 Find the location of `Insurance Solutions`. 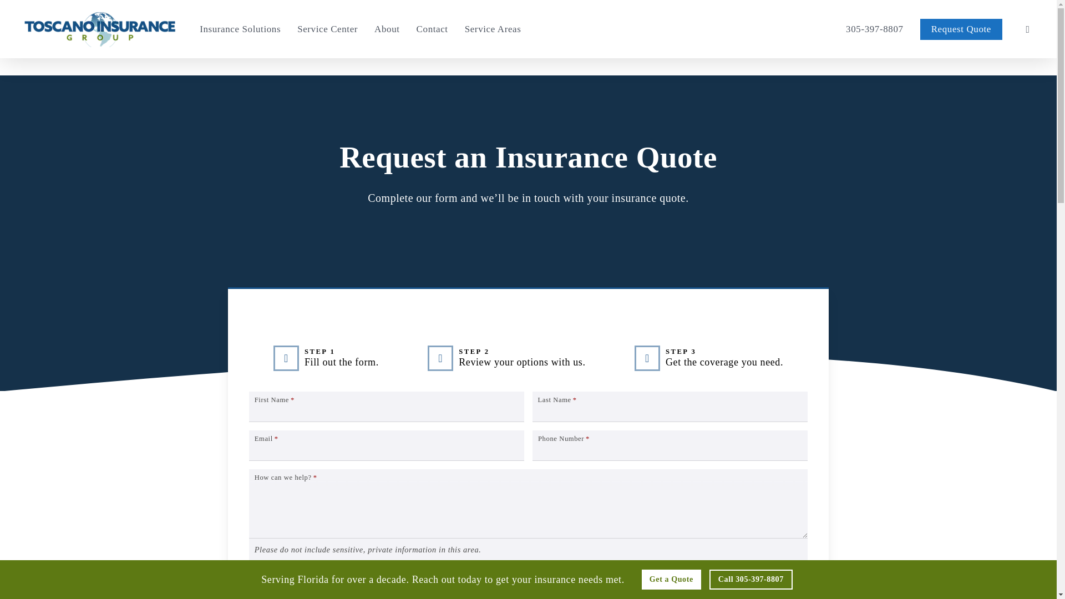

Insurance Solutions is located at coordinates (240, 29).